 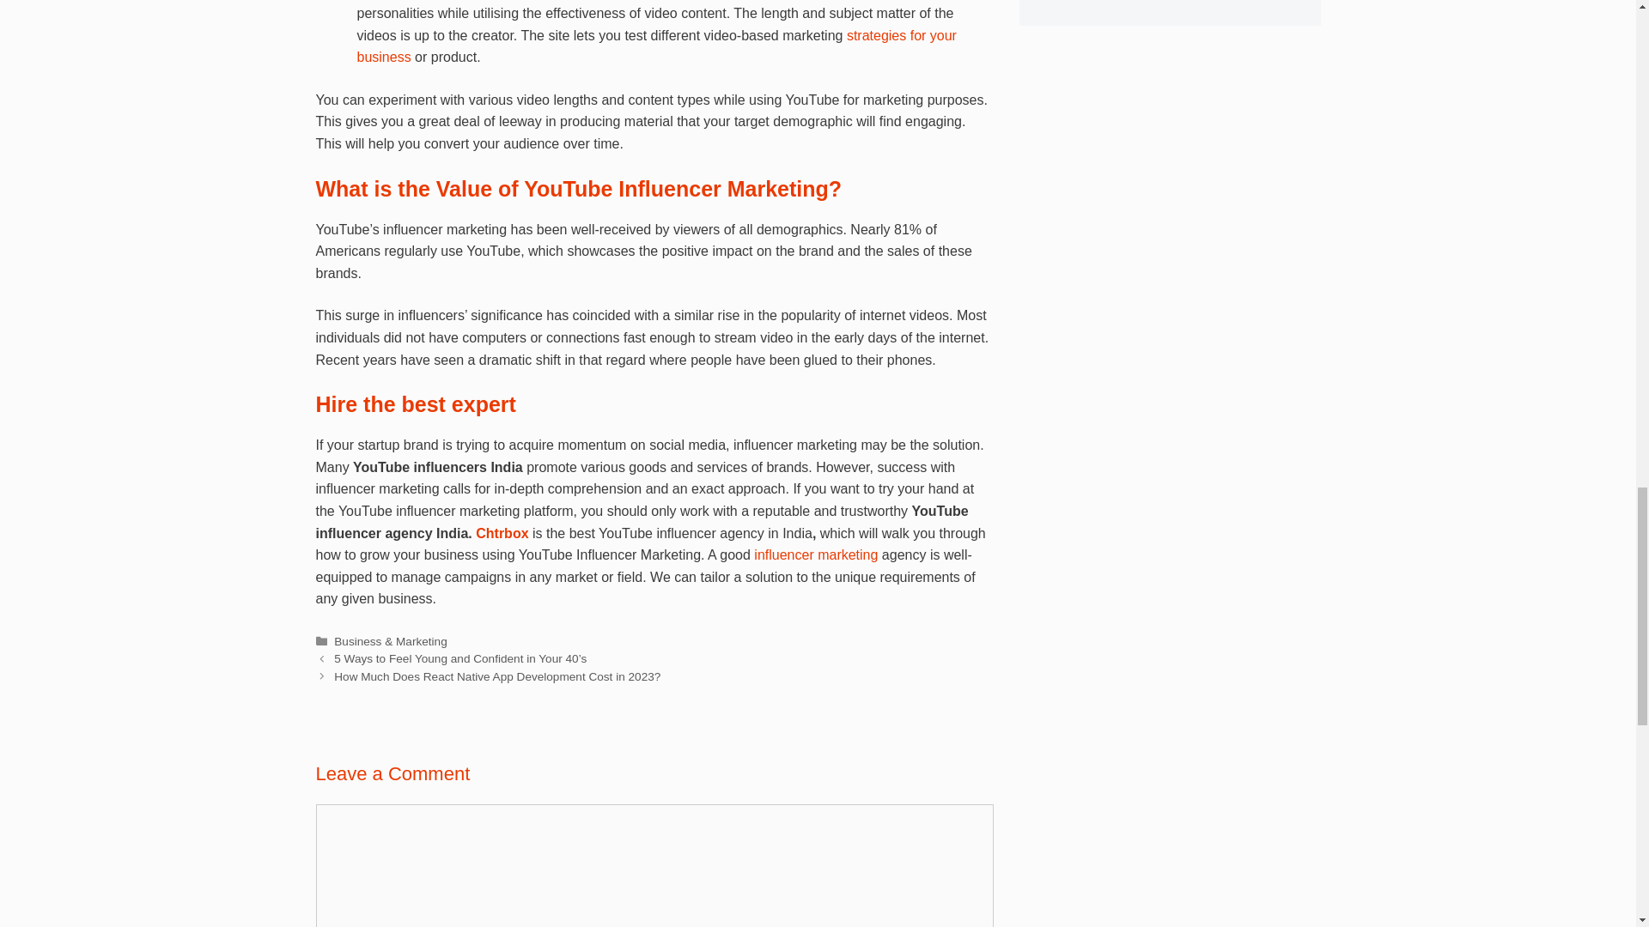 I want to click on influencer marketing, so click(x=815, y=554).